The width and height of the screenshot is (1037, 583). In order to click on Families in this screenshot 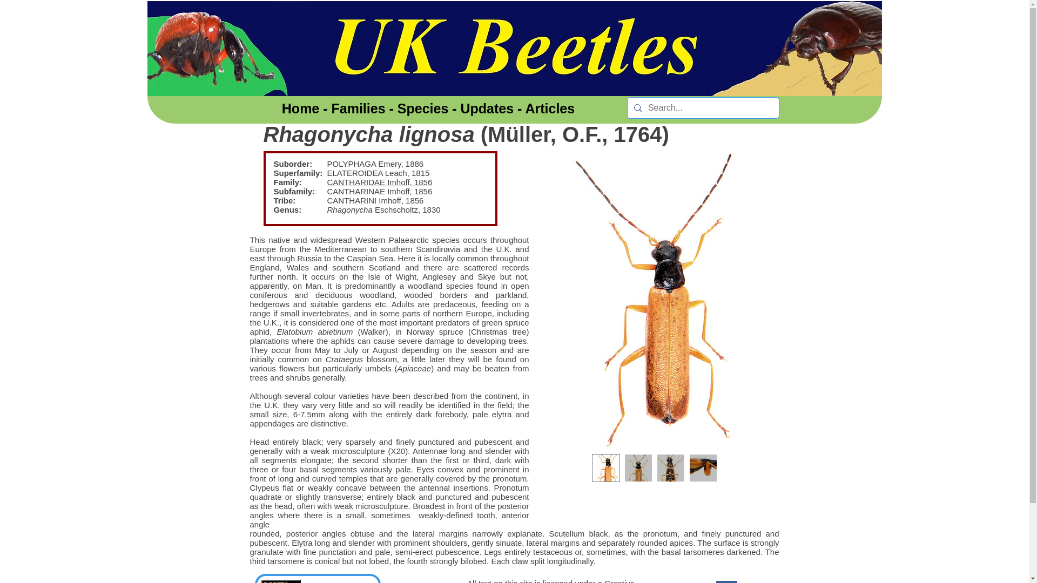, I will do `click(359, 108)`.